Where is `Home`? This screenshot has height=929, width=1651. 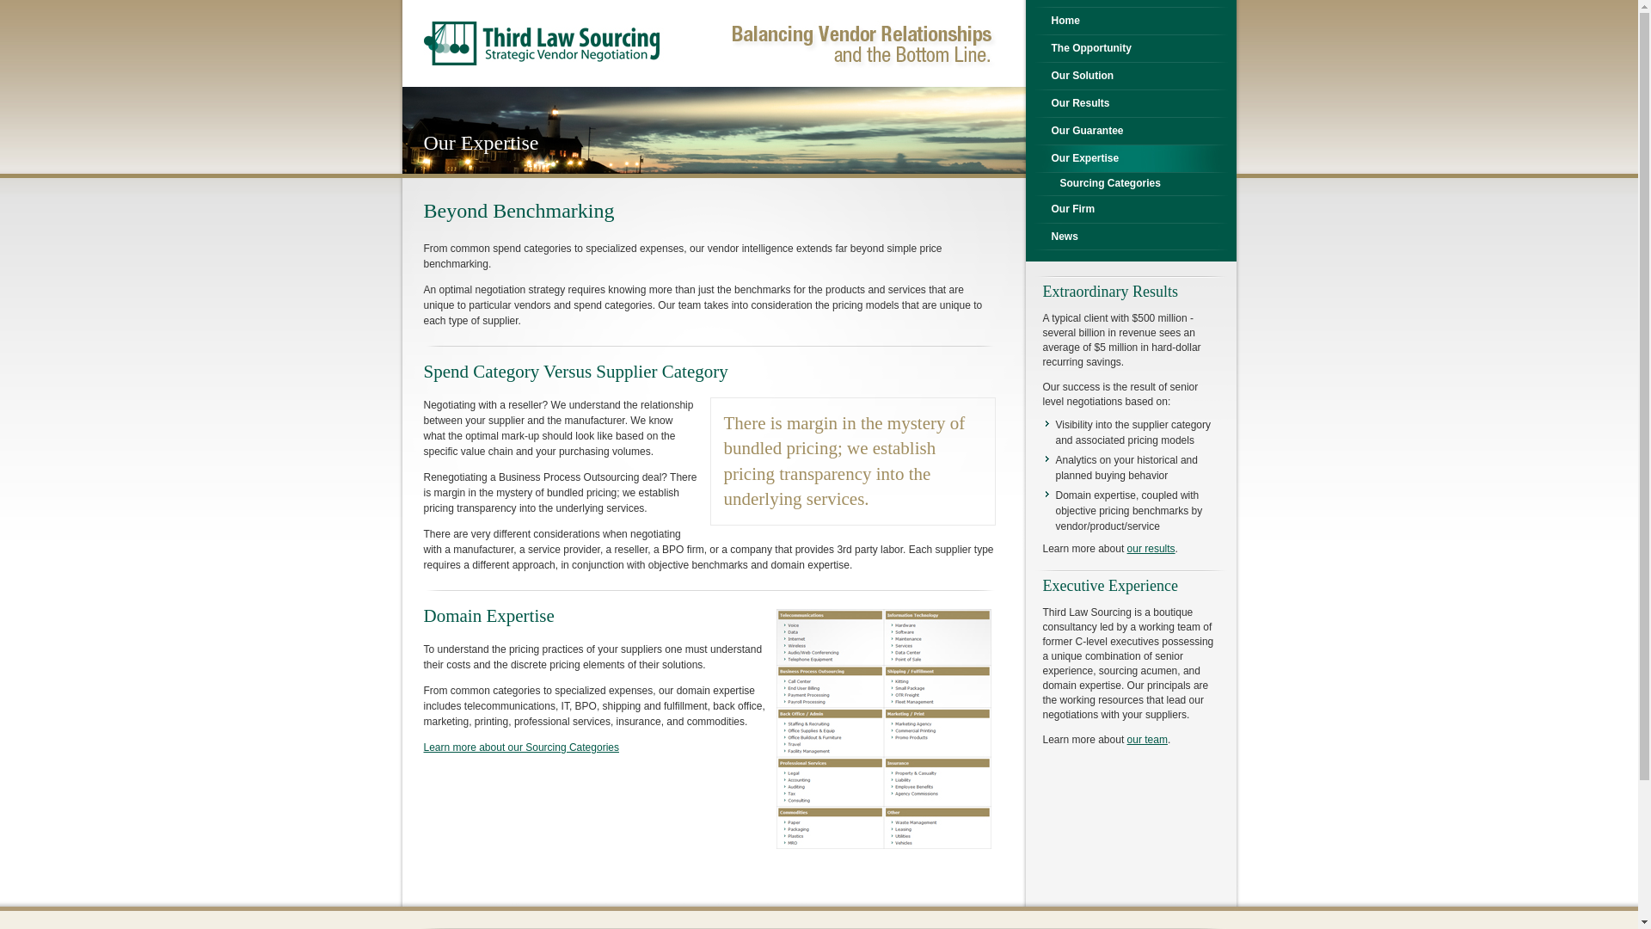
Home is located at coordinates (556, 43).